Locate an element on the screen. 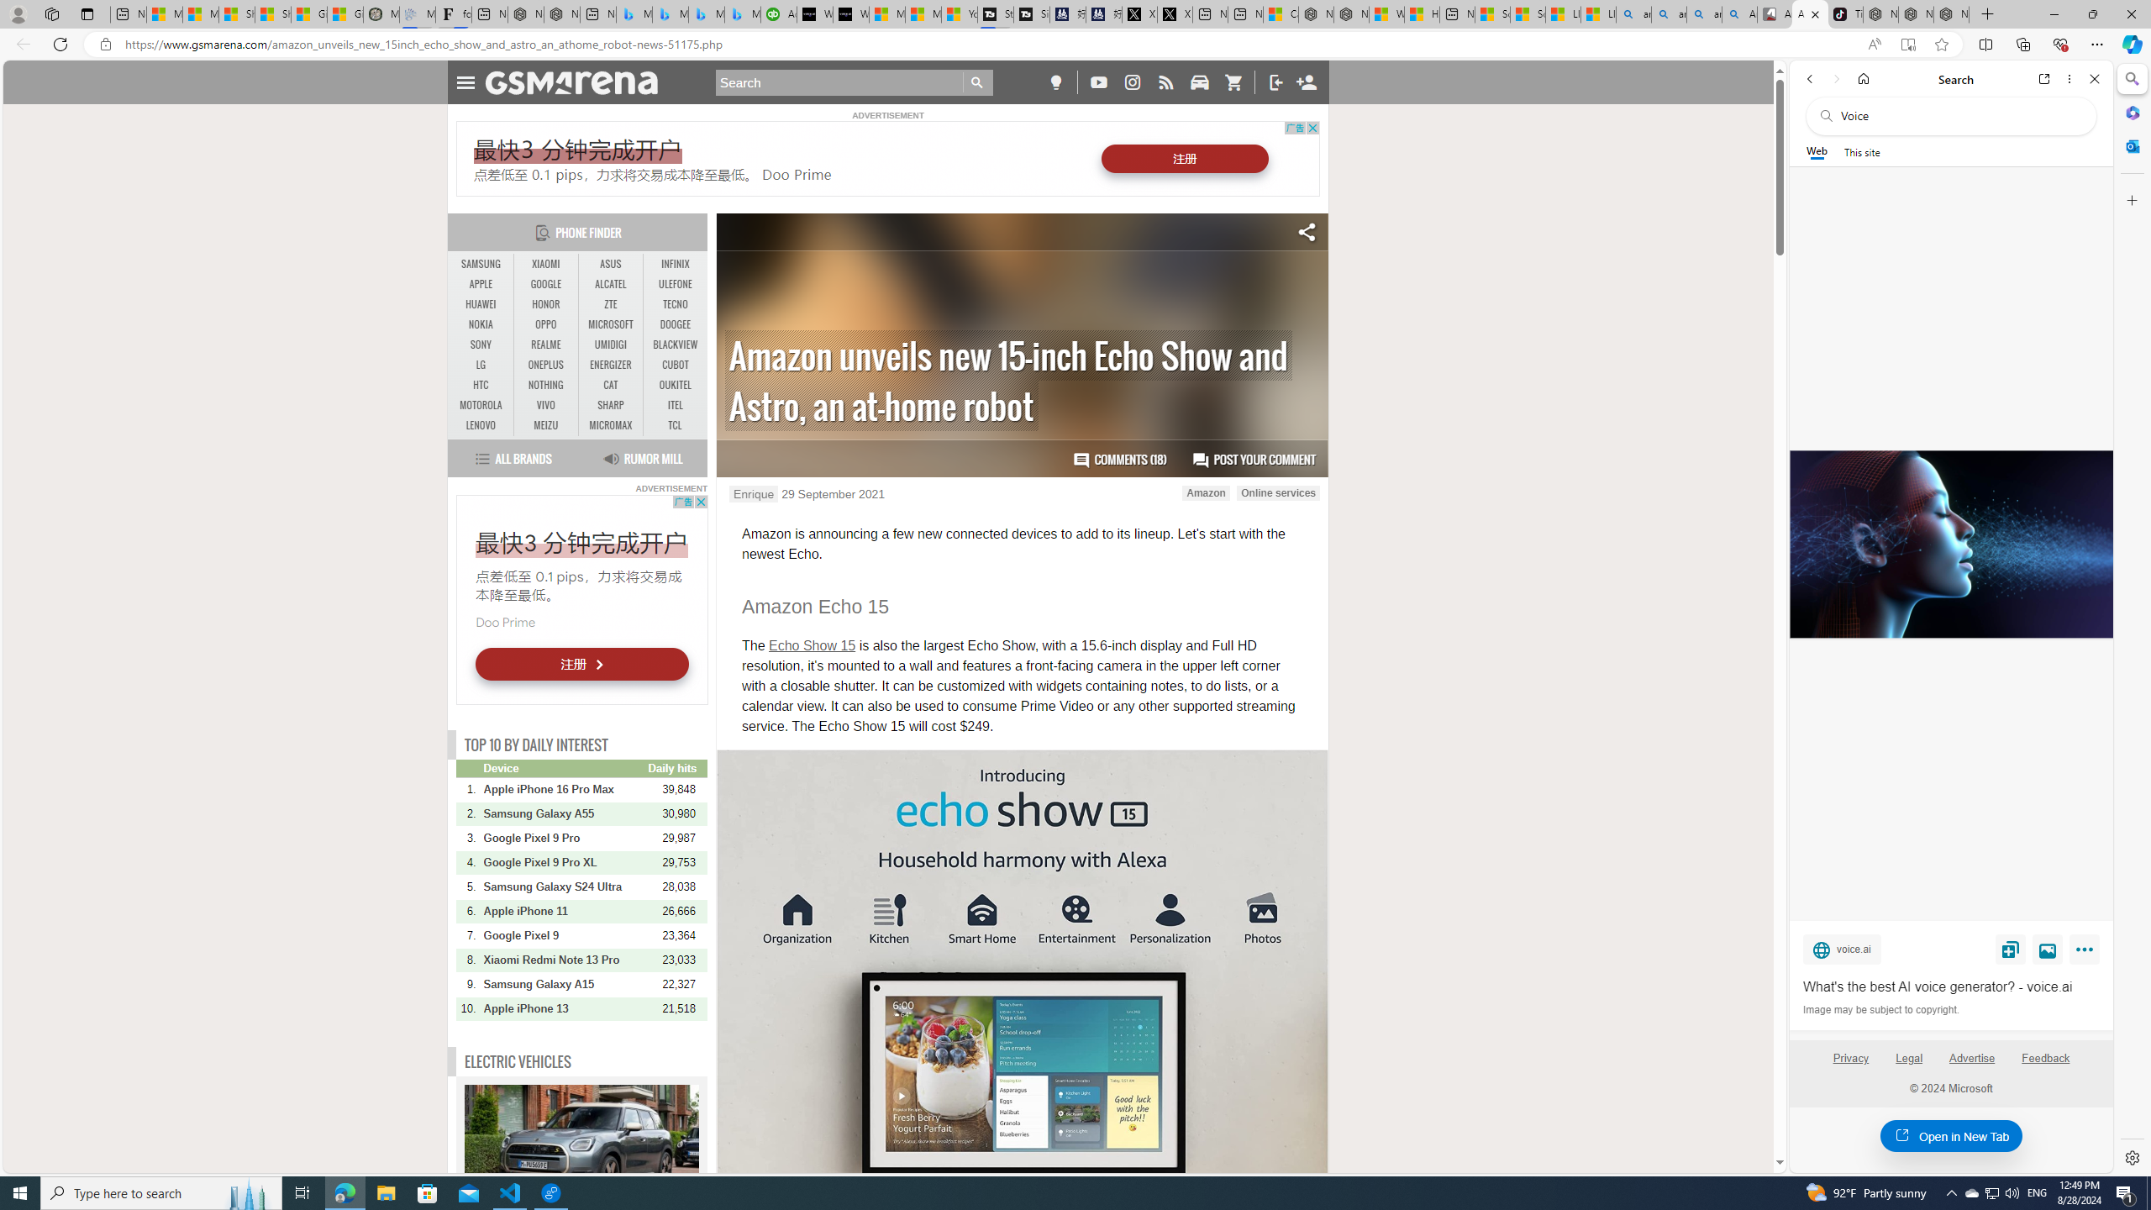  SHARP is located at coordinates (610, 405).